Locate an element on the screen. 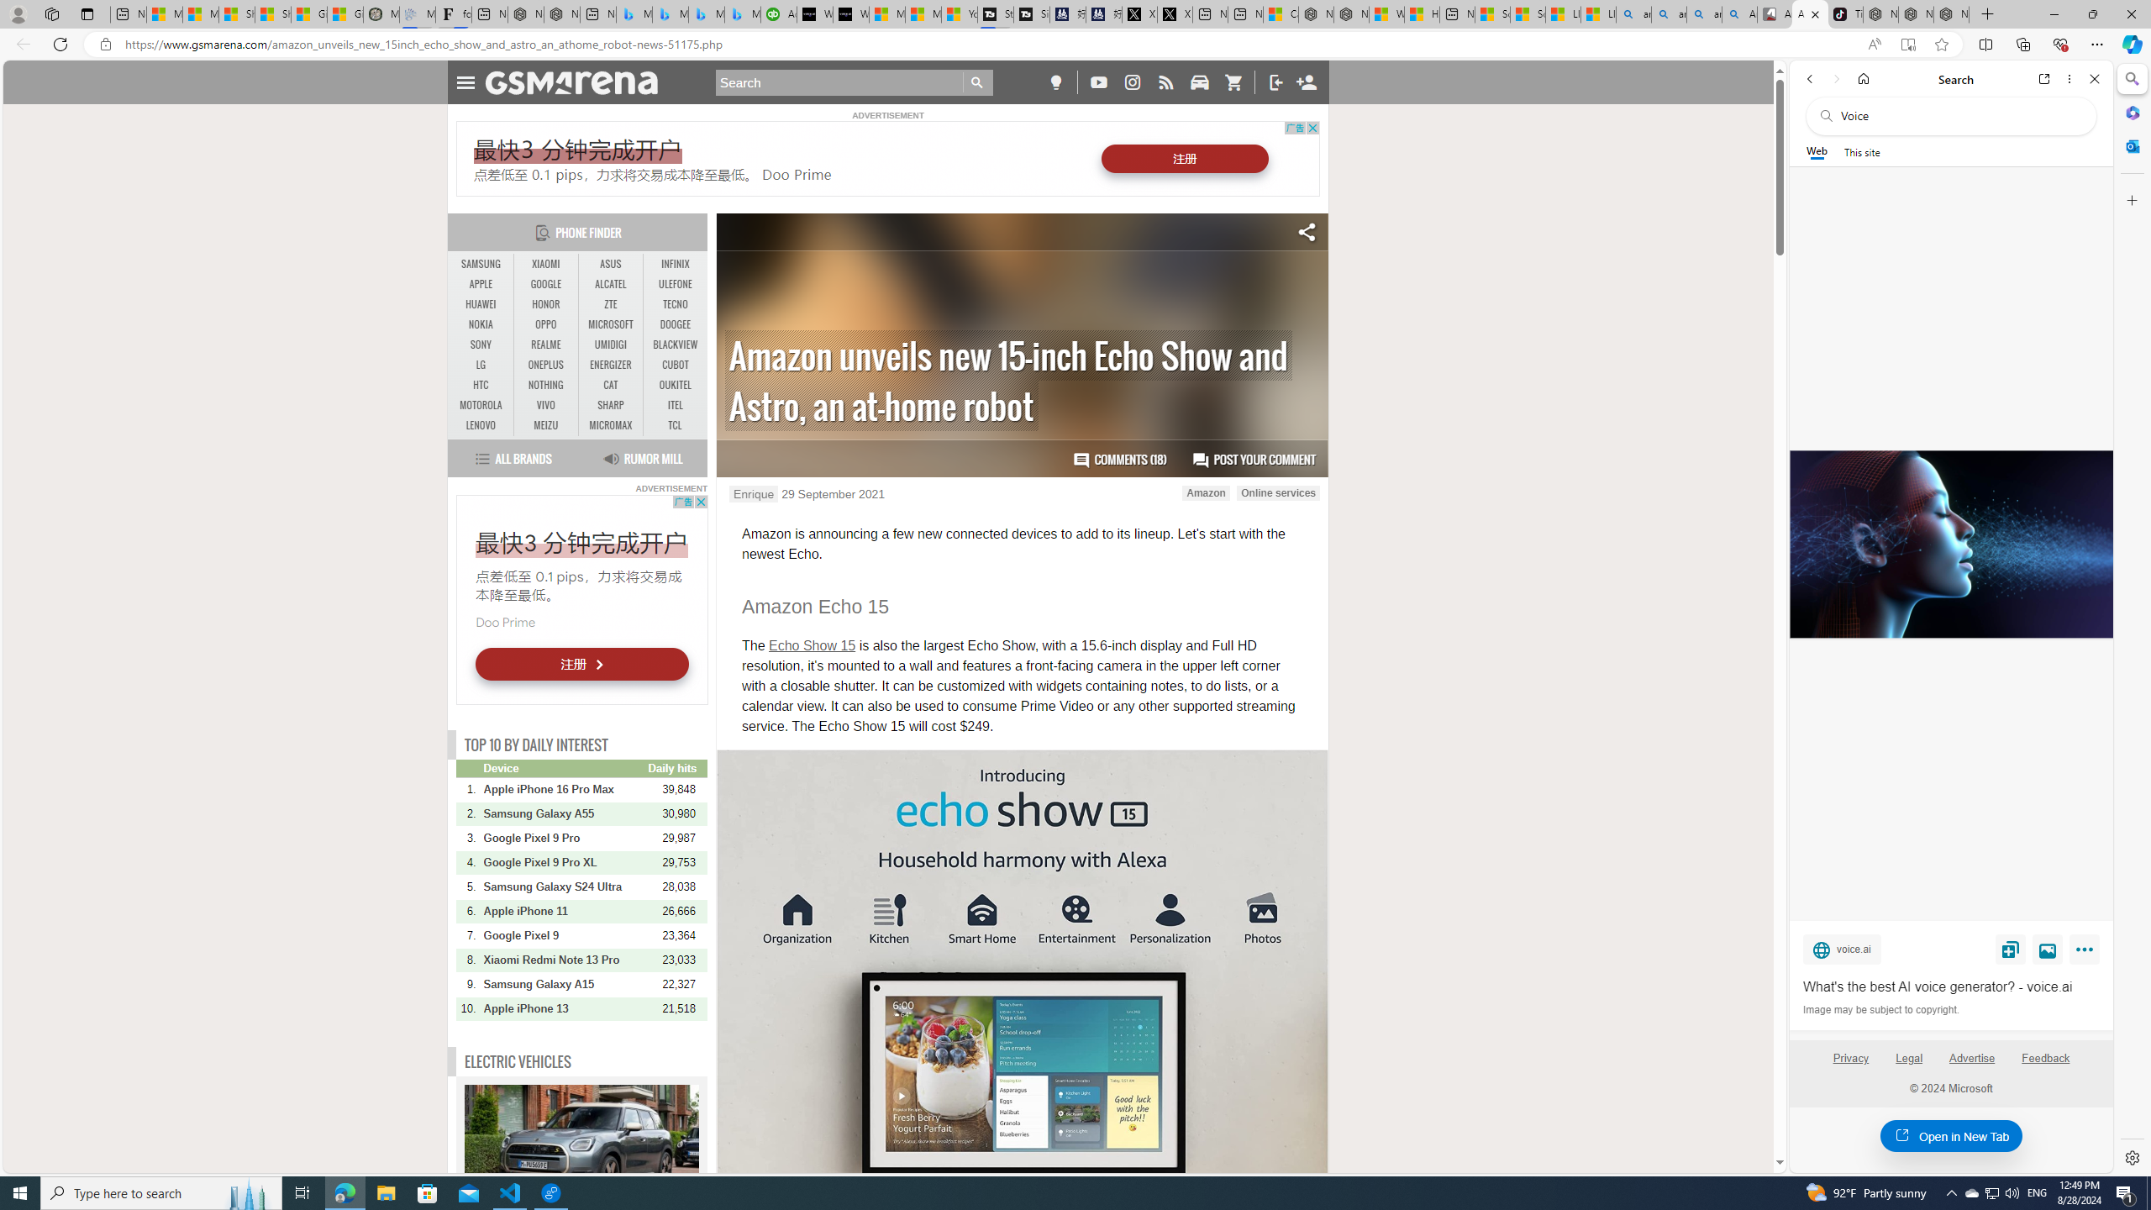  SHARP is located at coordinates (610, 405).